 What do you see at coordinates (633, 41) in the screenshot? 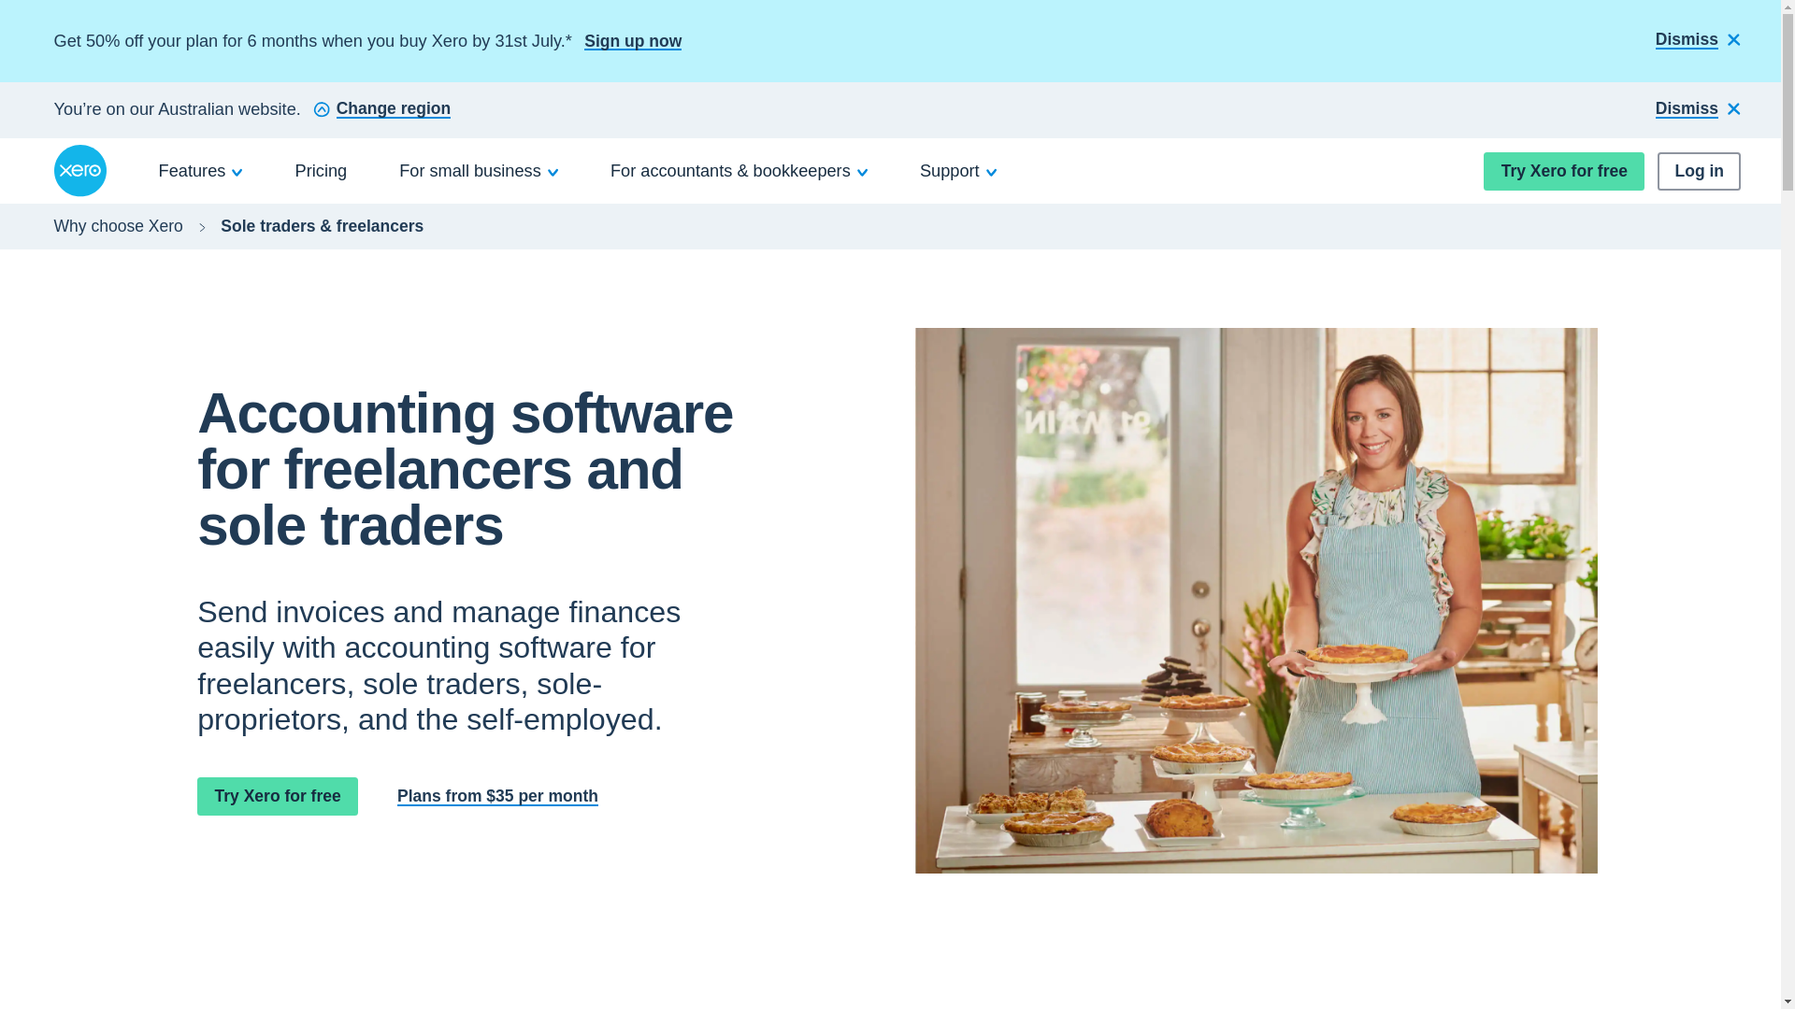
I see `Sign up now` at bounding box center [633, 41].